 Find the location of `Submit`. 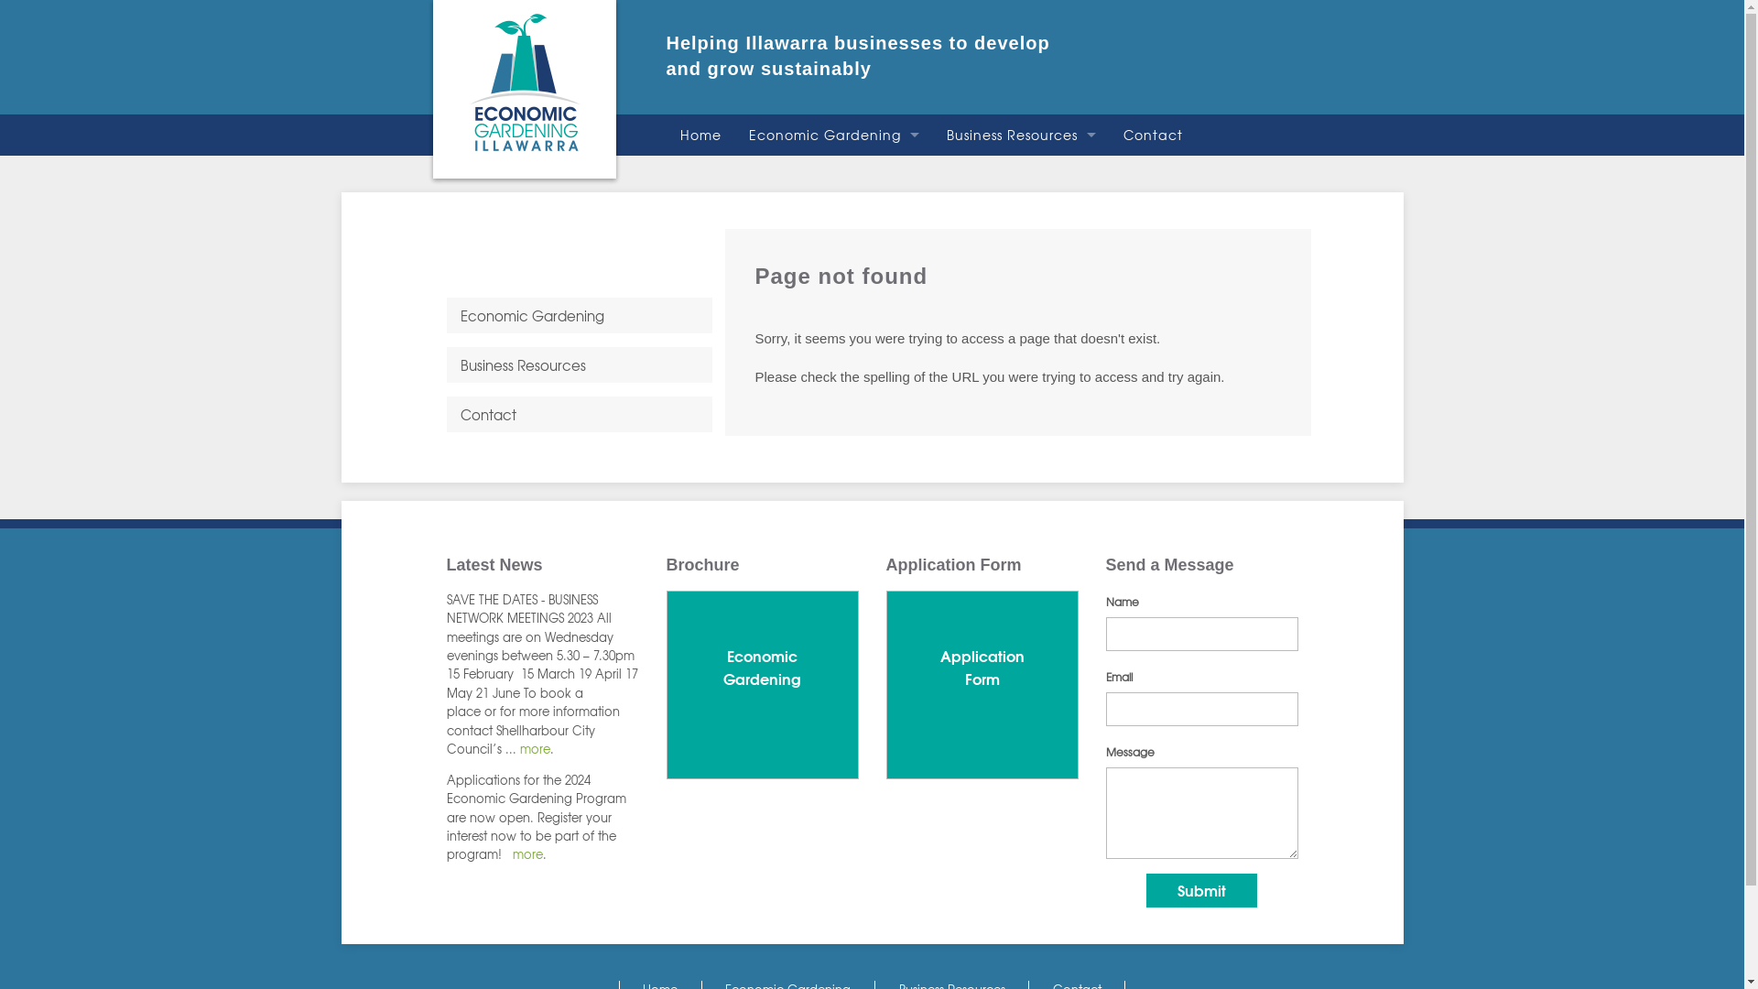

Submit is located at coordinates (1201, 890).